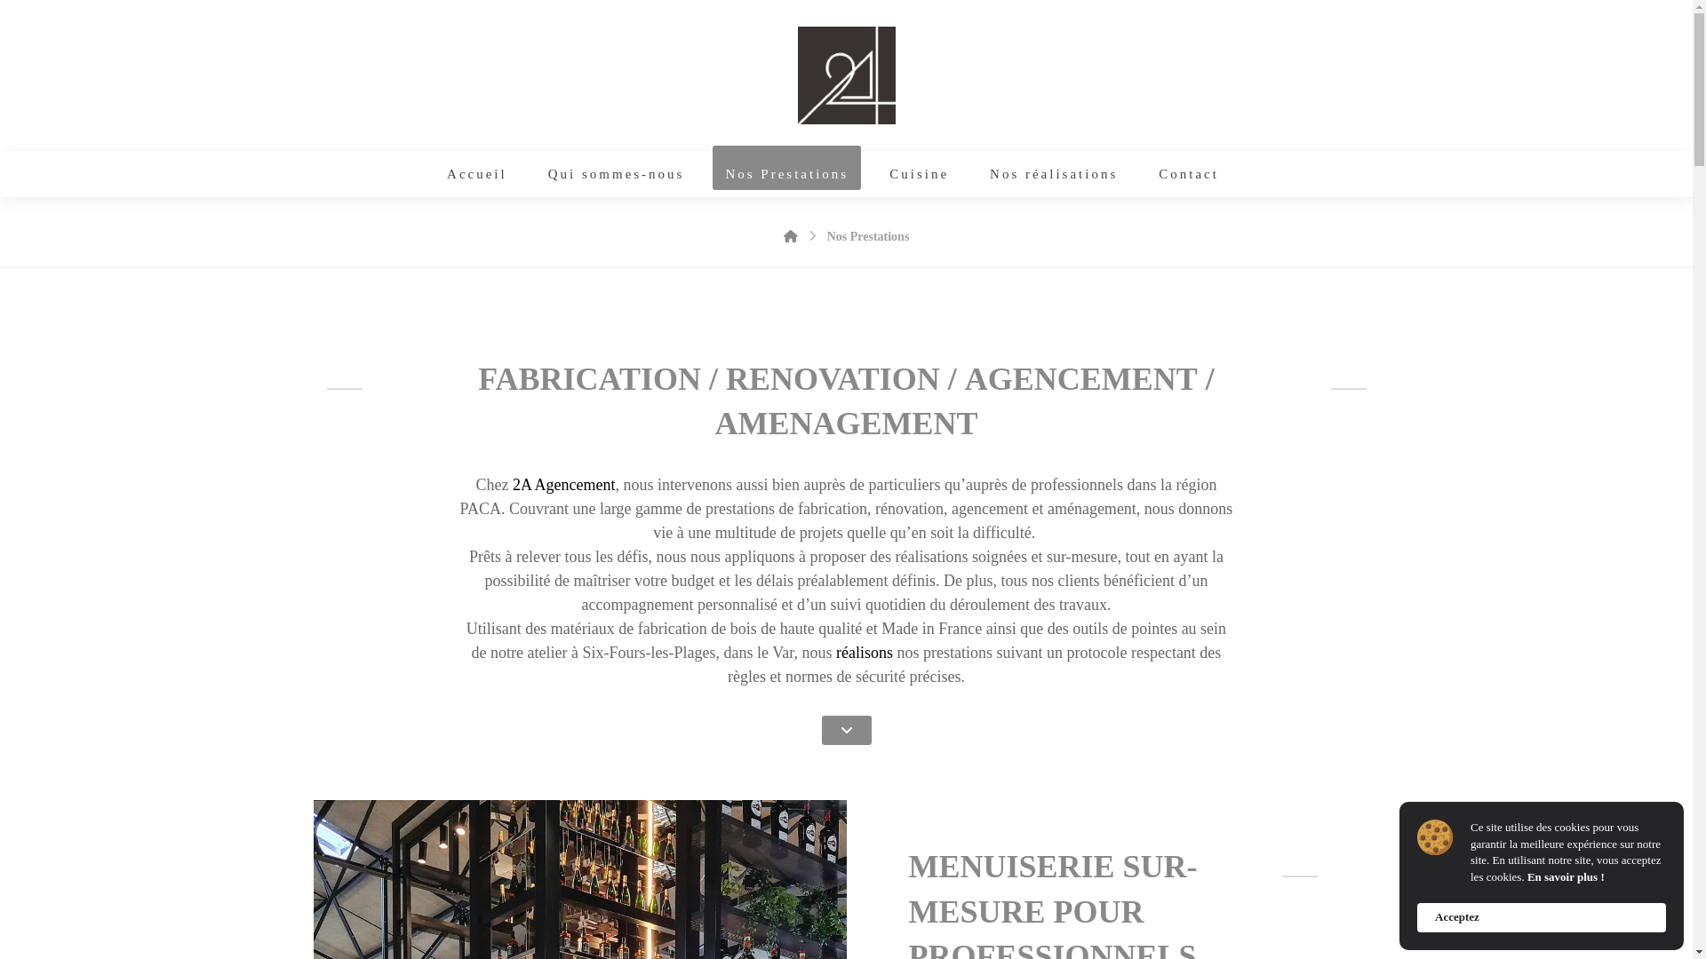 This screenshot has height=959, width=1706. What do you see at coordinates (1189, 174) in the screenshot?
I see `Contact` at bounding box center [1189, 174].